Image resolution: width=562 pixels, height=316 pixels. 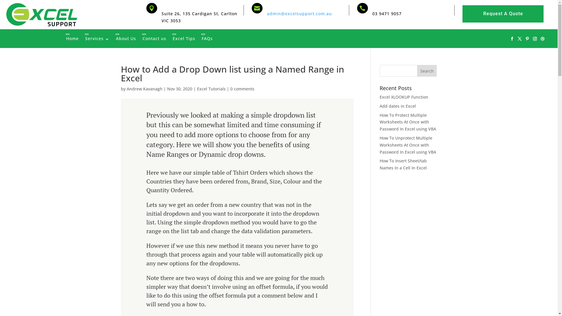 I want to click on admin@excelsupport.com.au , so click(x=300, y=13).